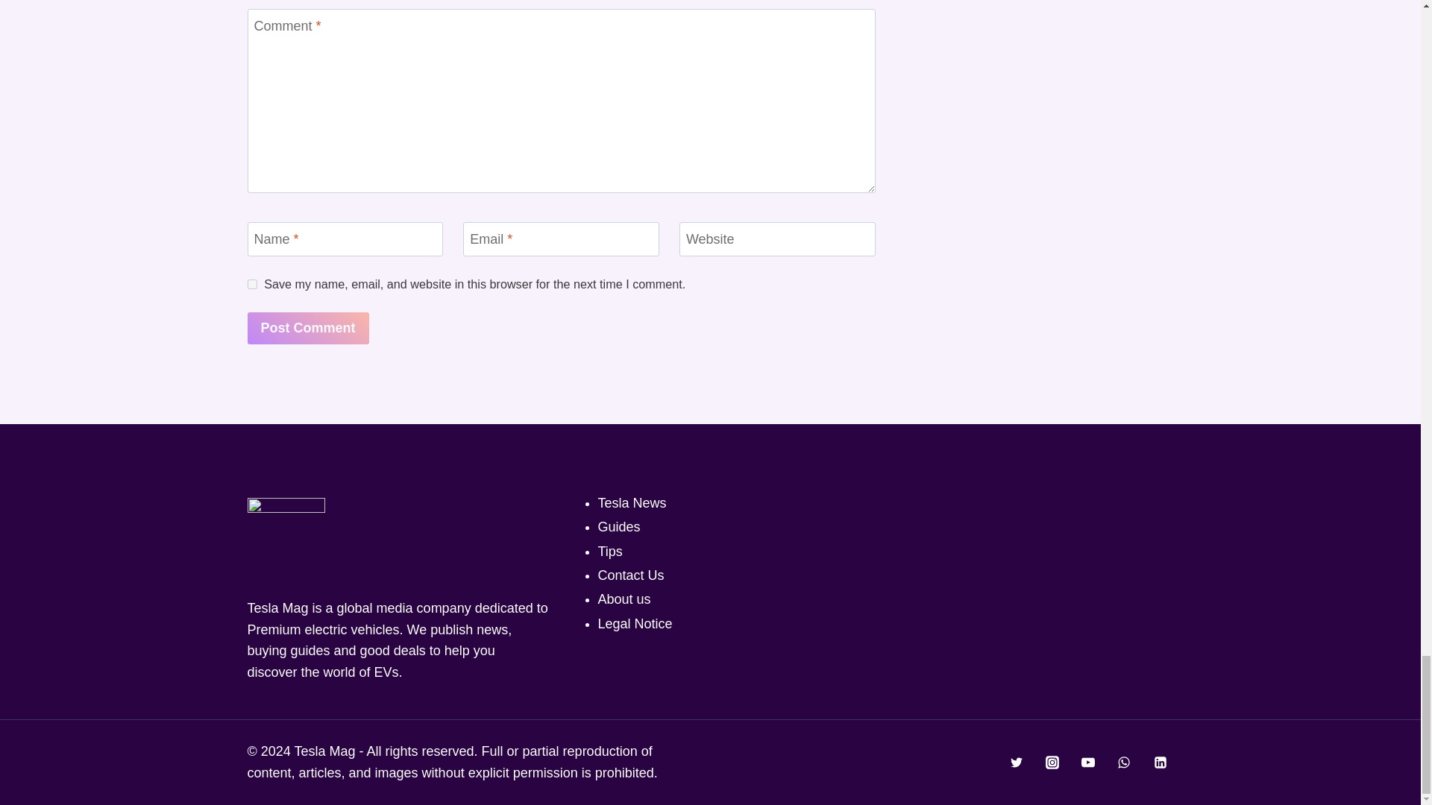 The height and width of the screenshot is (805, 1432). I want to click on Post Comment, so click(309, 328).